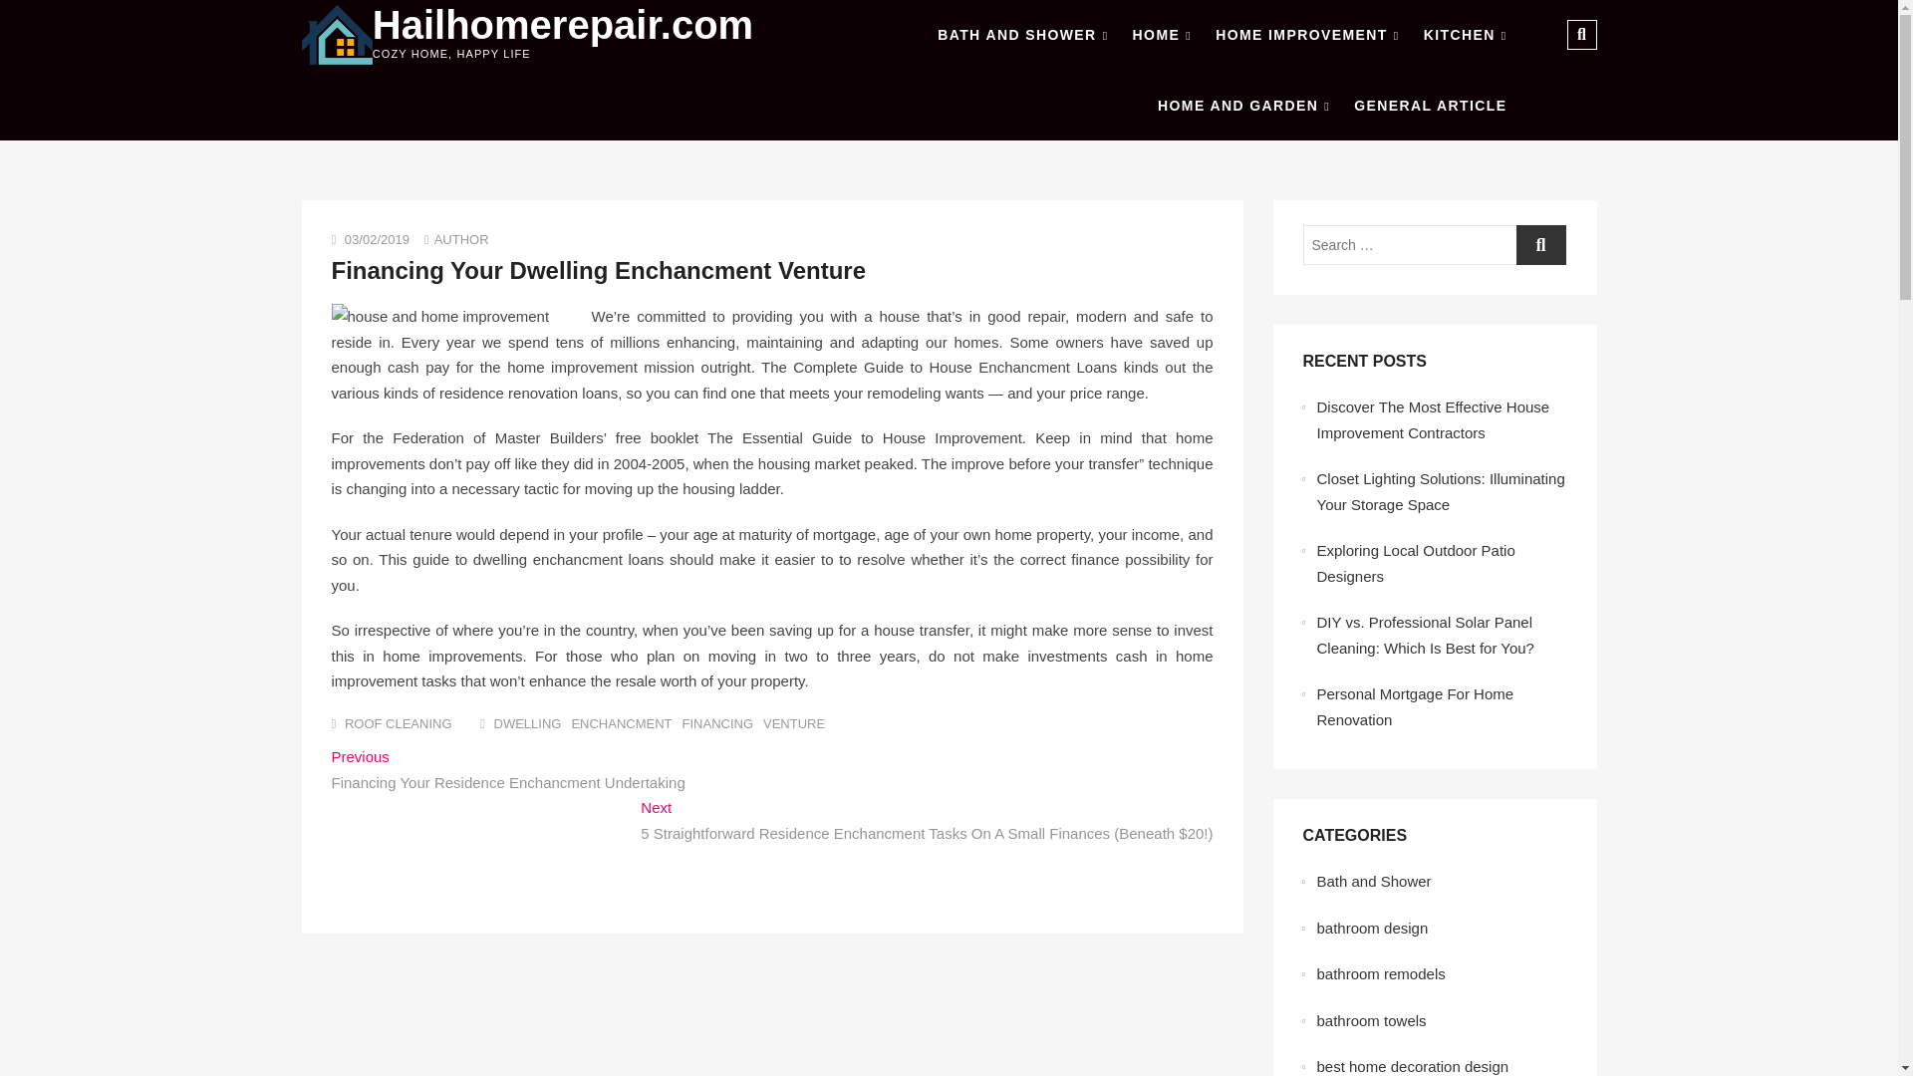  I want to click on KITCHEN, so click(1465, 36).